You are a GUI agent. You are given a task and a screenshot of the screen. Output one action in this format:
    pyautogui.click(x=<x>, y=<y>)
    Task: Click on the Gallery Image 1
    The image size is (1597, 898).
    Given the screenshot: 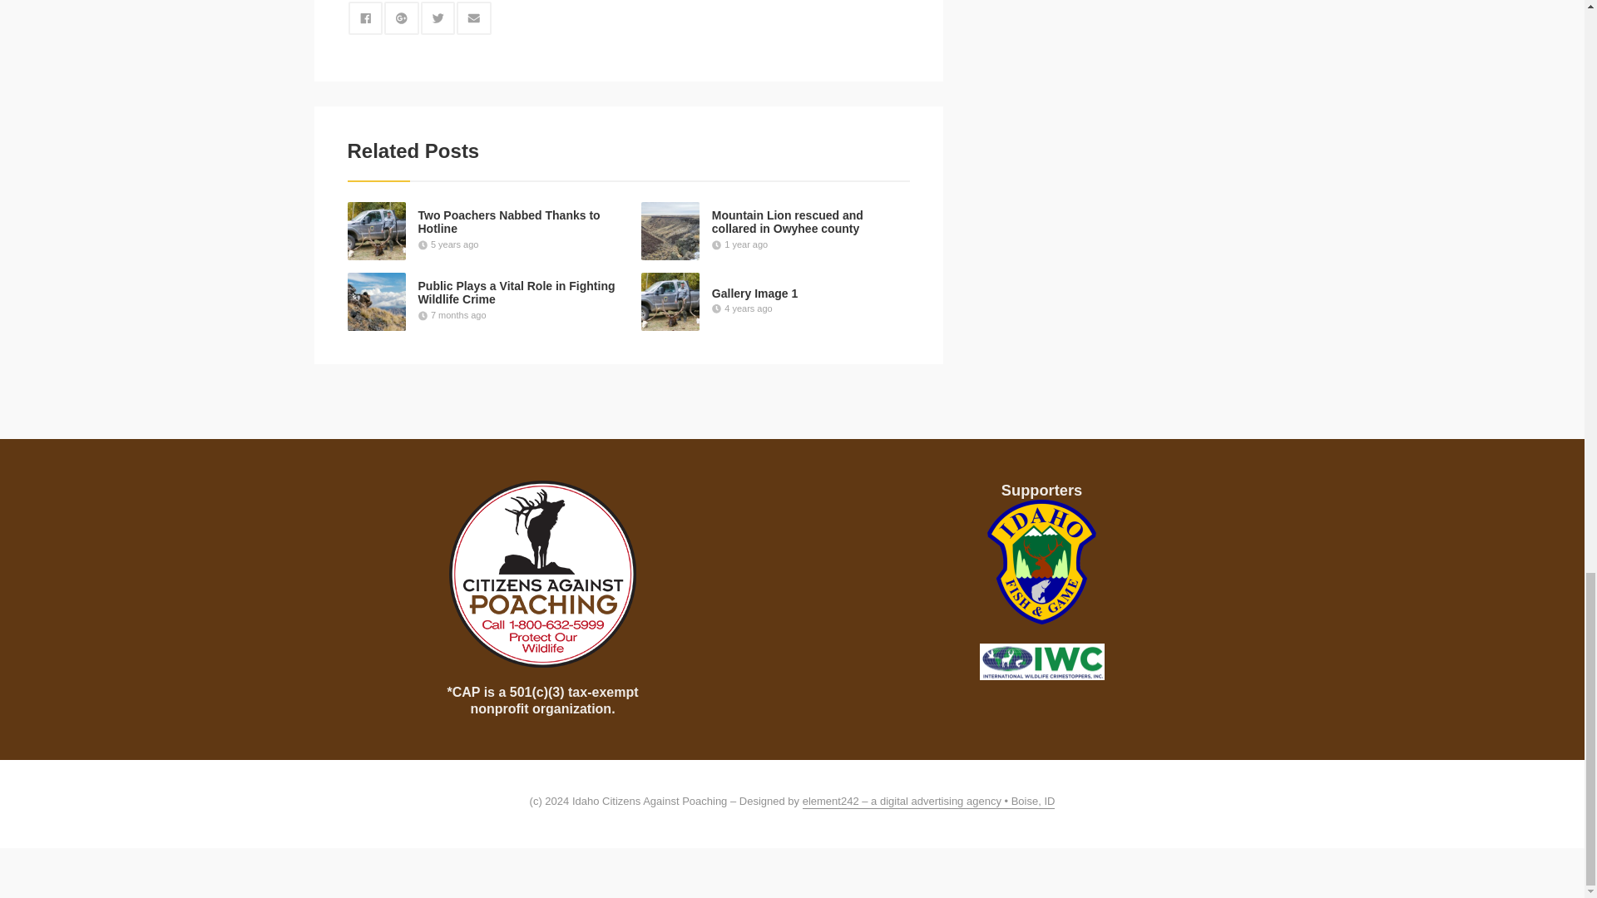 What is the action you would take?
    pyautogui.click(x=755, y=293)
    